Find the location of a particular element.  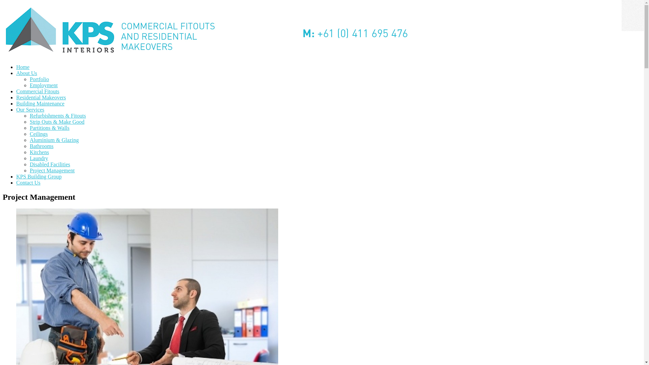

Bathrooms is located at coordinates (42, 146).